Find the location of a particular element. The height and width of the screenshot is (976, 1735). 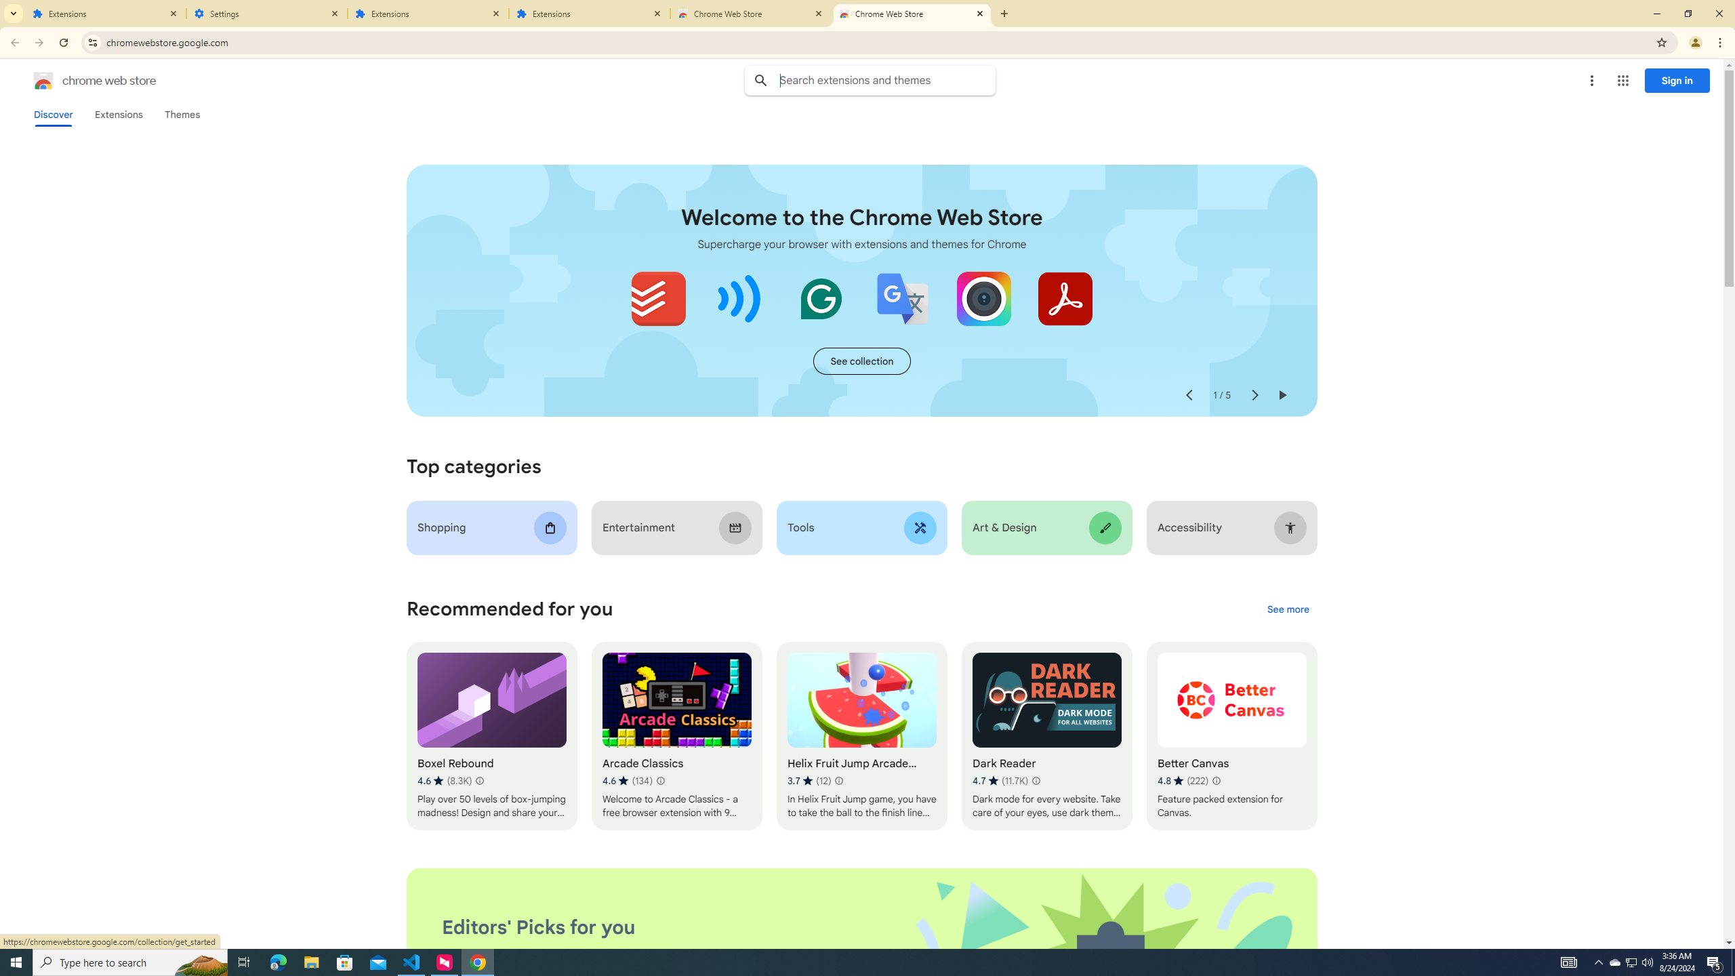

Extensions is located at coordinates (106, 14).